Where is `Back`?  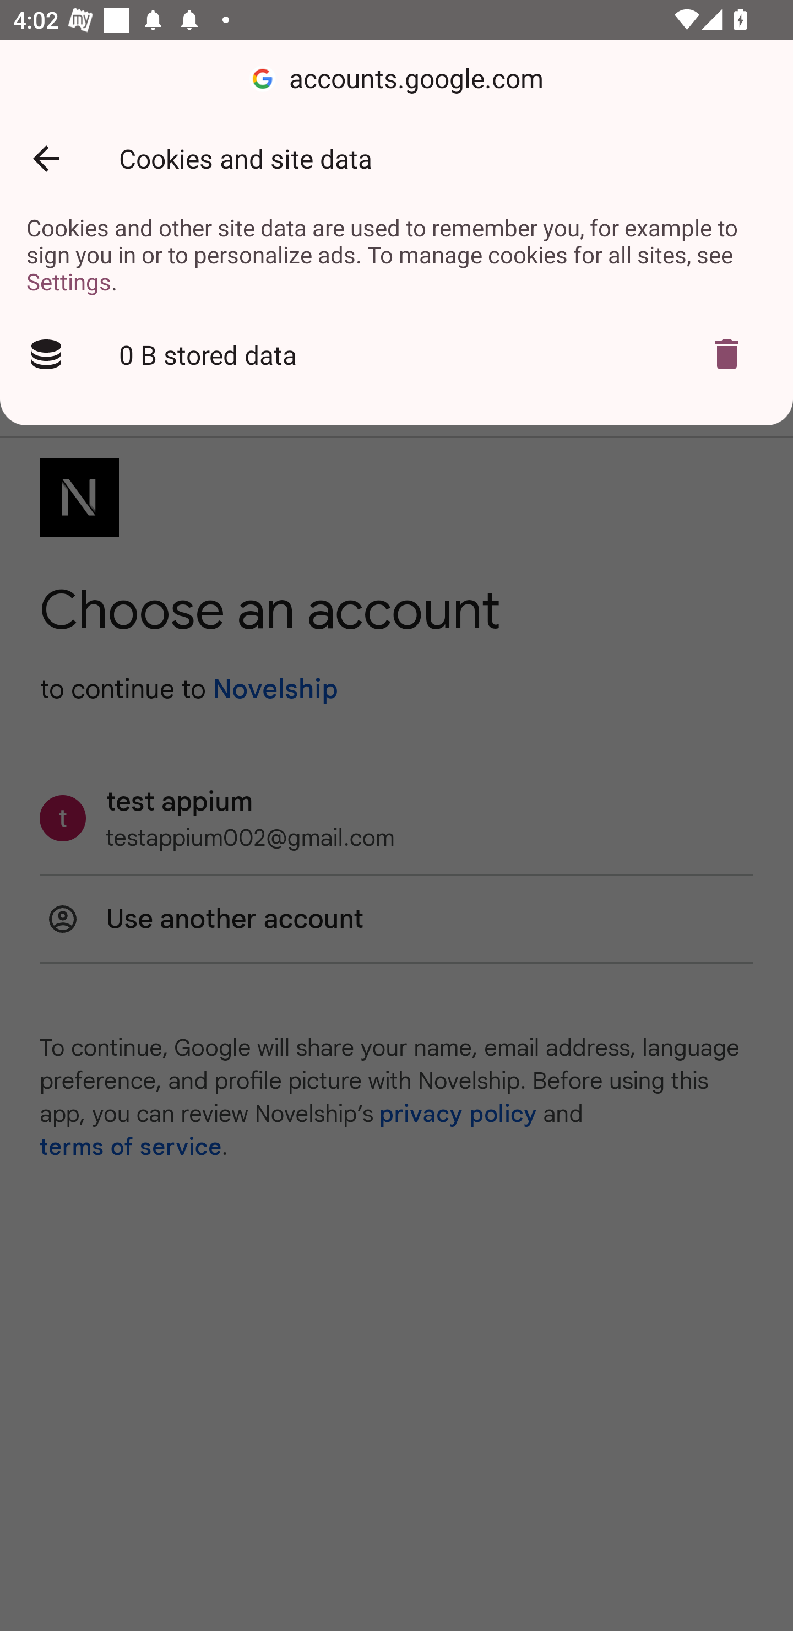 Back is located at coordinates (46, 159).